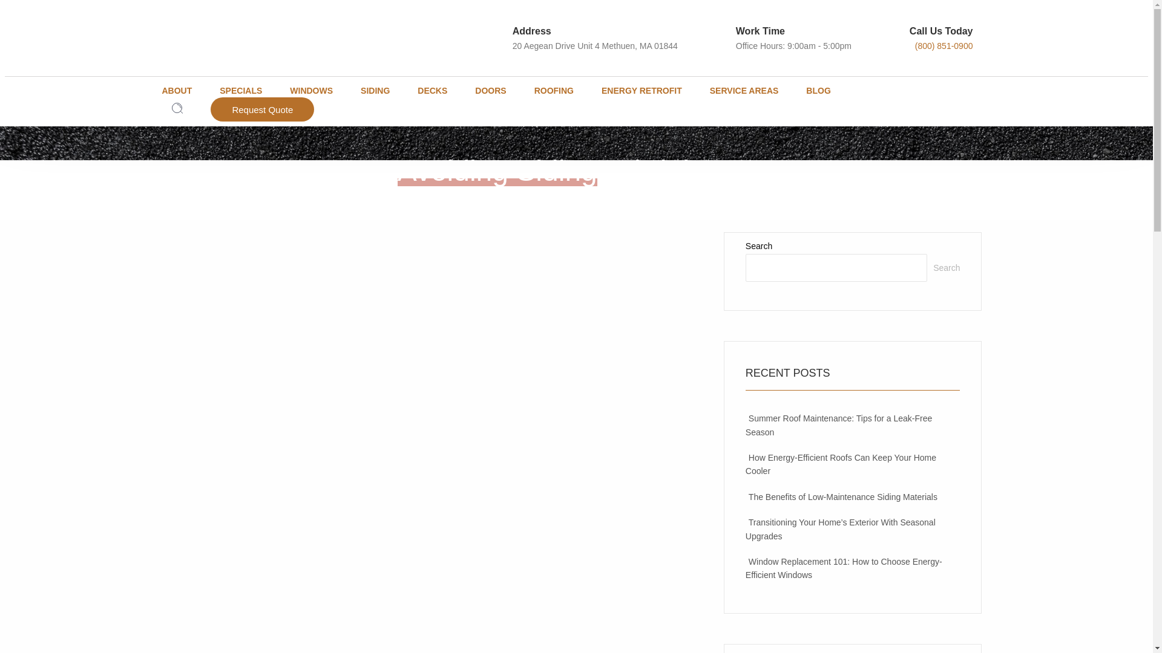 This screenshot has width=1162, height=653. Describe the element at coordinates (561, 91) in the screenshot. I see `ROOFING` at that location.